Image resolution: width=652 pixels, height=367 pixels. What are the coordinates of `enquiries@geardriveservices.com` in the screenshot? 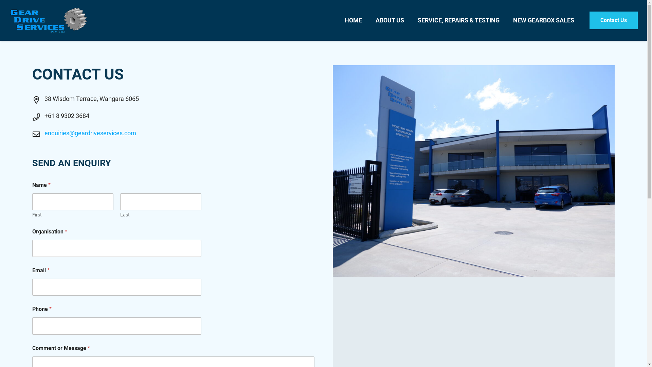 It's located at (90, 133).